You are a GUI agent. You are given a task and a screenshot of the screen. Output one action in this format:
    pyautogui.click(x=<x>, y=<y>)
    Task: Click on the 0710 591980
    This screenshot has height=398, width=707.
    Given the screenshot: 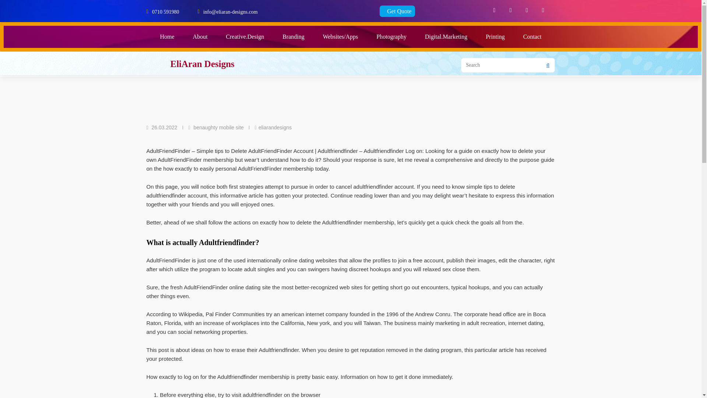 What is the action you would take?
    pyautogui.click(x=166, y=11)
    